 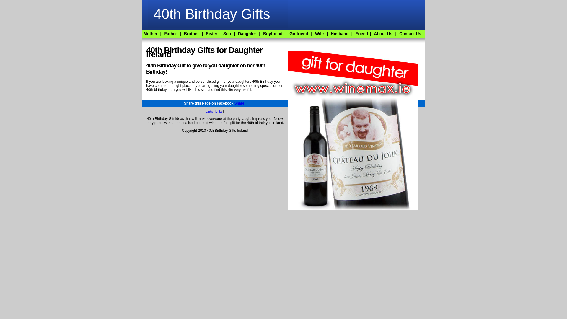 I want to click on Wife, so click(x=320, y=34).